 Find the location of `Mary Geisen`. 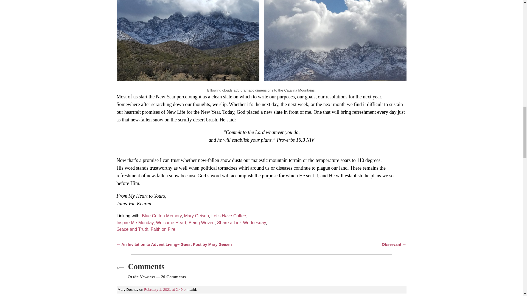

Mary Geisen is located at coordinates (197, 215).